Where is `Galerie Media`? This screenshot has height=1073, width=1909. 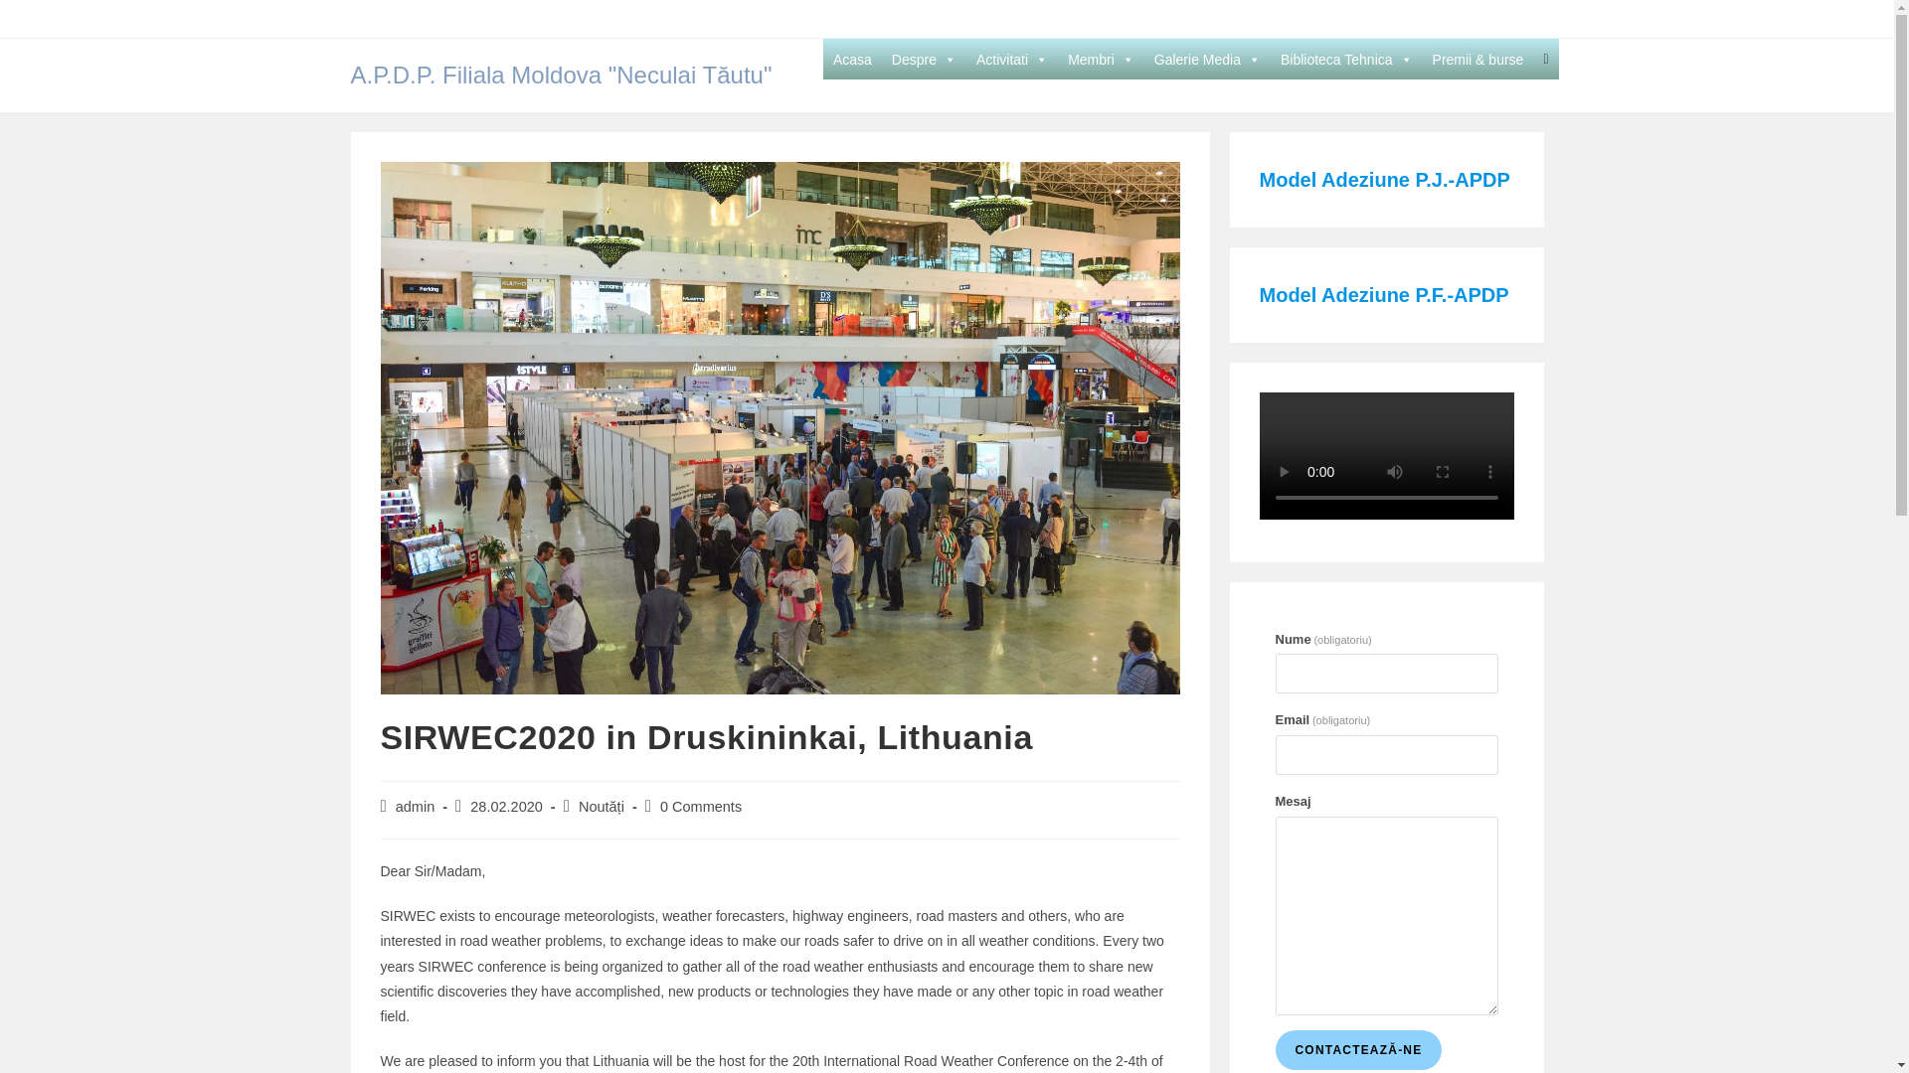 Galerie Media is located at coordinates (1207, 59).